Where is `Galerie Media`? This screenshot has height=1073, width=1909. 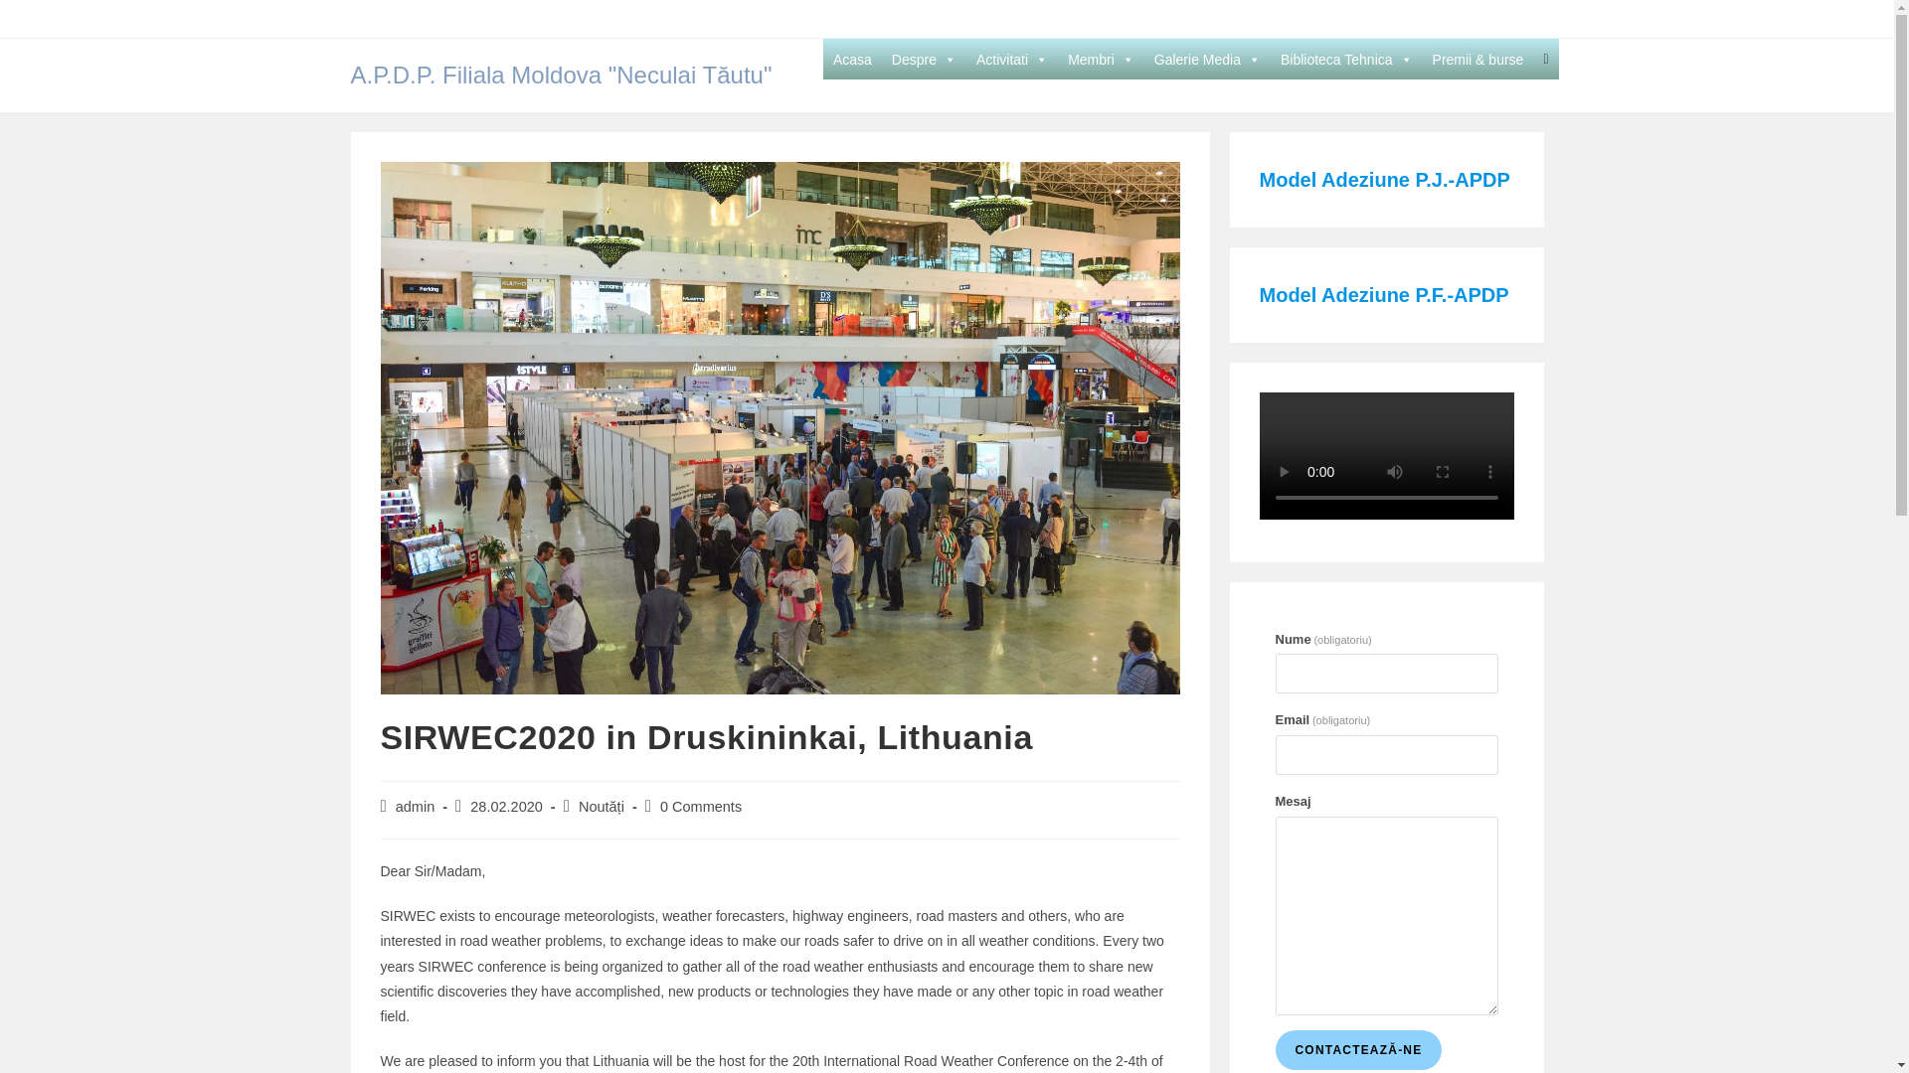 Galerie Media is located at coordinates (1207, 59).